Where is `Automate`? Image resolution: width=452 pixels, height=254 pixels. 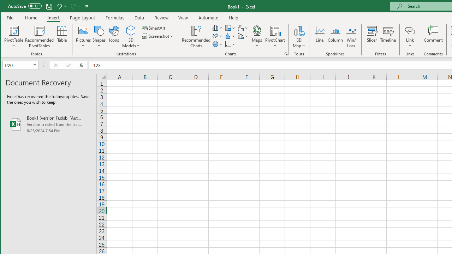
Automate is located at coordinates (208, 18).